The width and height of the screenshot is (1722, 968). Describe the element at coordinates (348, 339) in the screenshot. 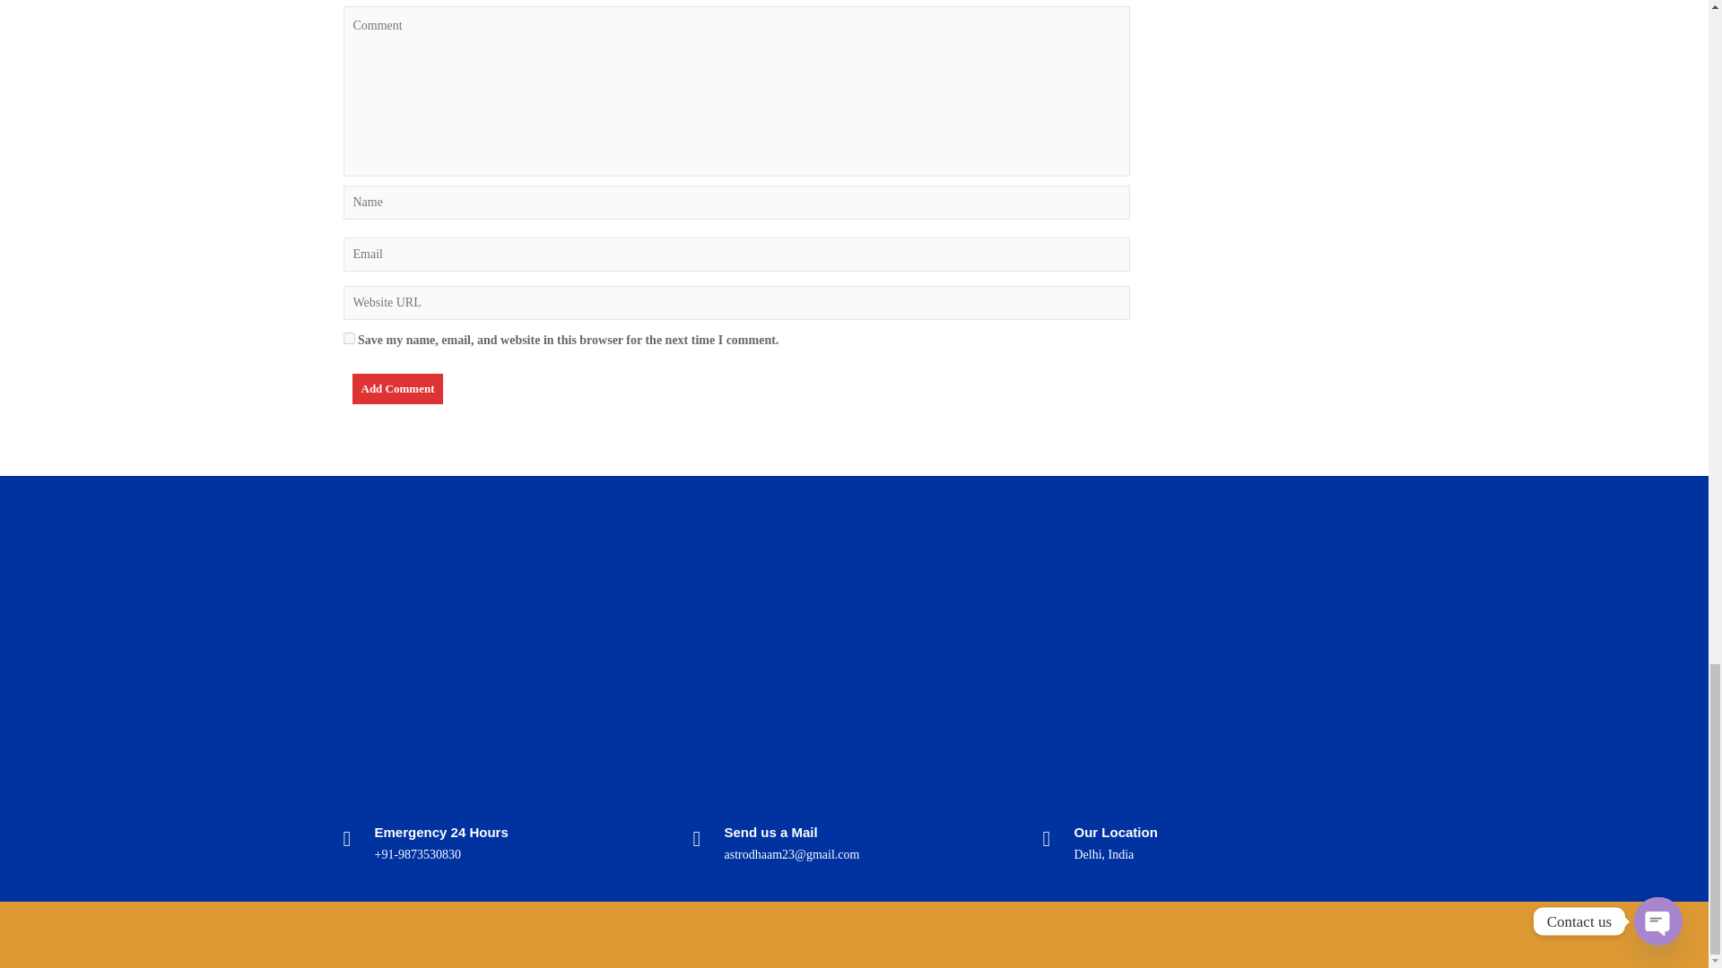

I see `yes` at that location.